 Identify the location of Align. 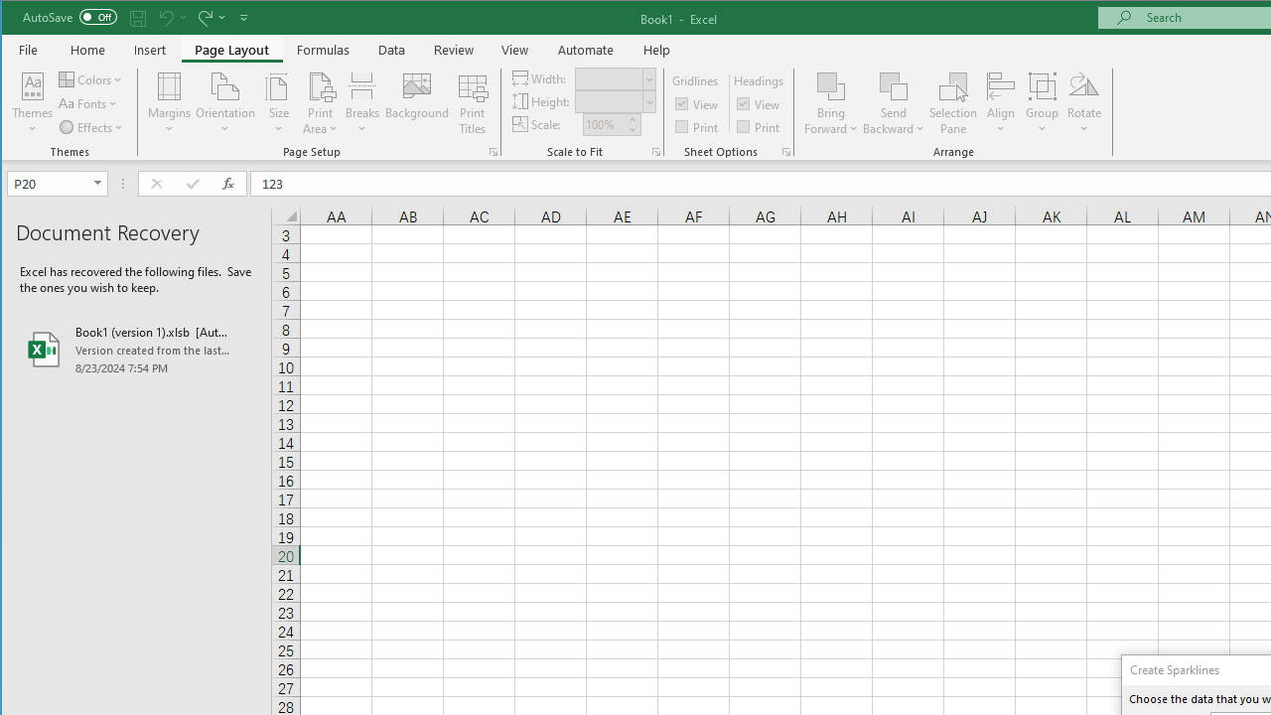
(1001, 103).